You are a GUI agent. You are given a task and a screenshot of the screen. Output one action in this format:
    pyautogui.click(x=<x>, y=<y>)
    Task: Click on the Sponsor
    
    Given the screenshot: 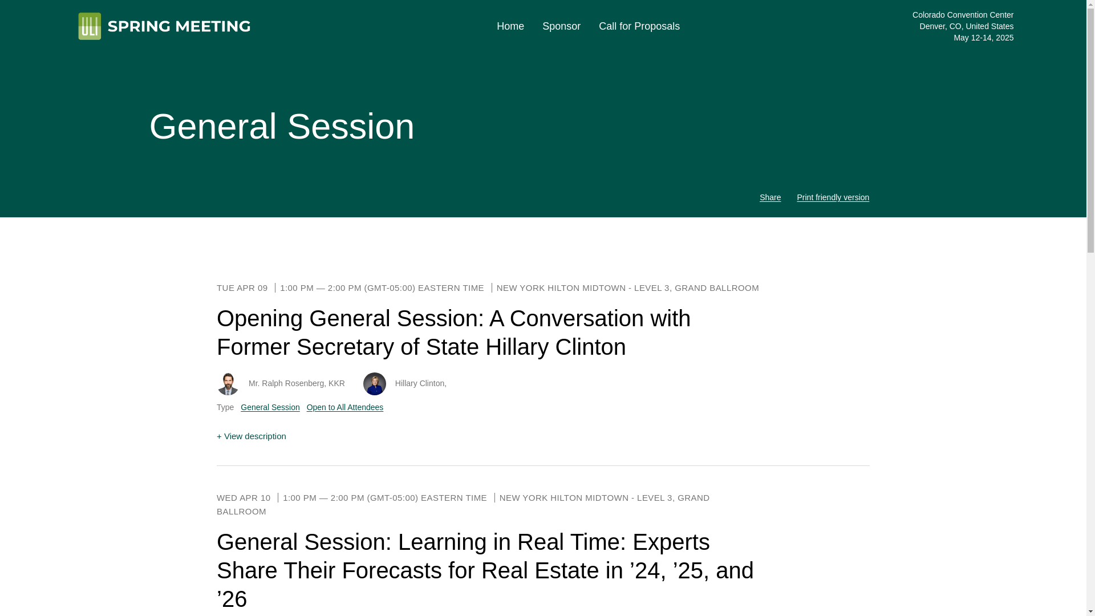 What is the action you would take?
    pyautogui.click(x=561, y=26)
    